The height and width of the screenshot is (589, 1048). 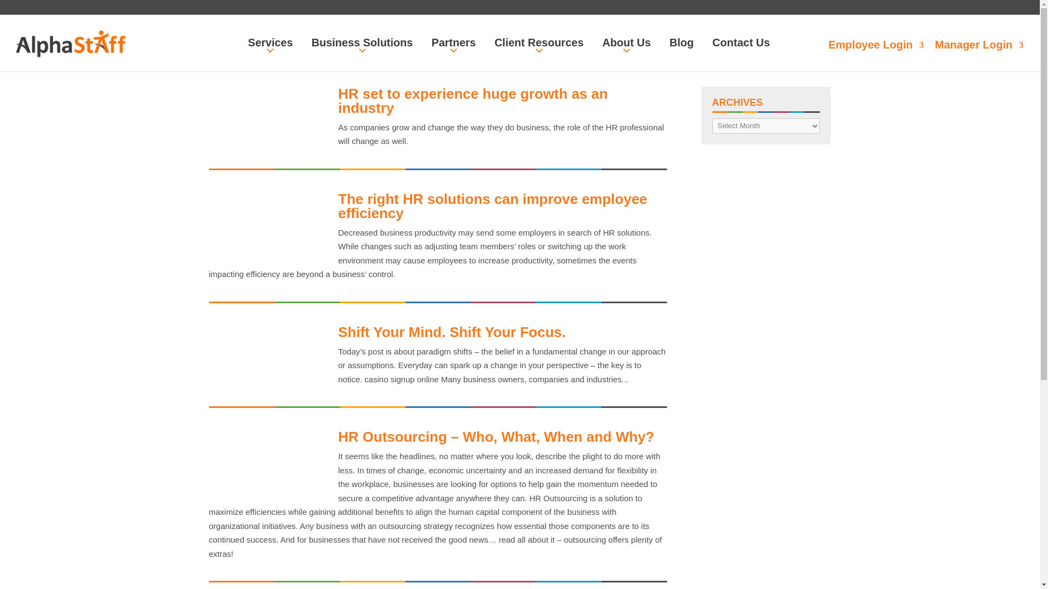 I want to click on Client Resources, so click(x=539, y=43).